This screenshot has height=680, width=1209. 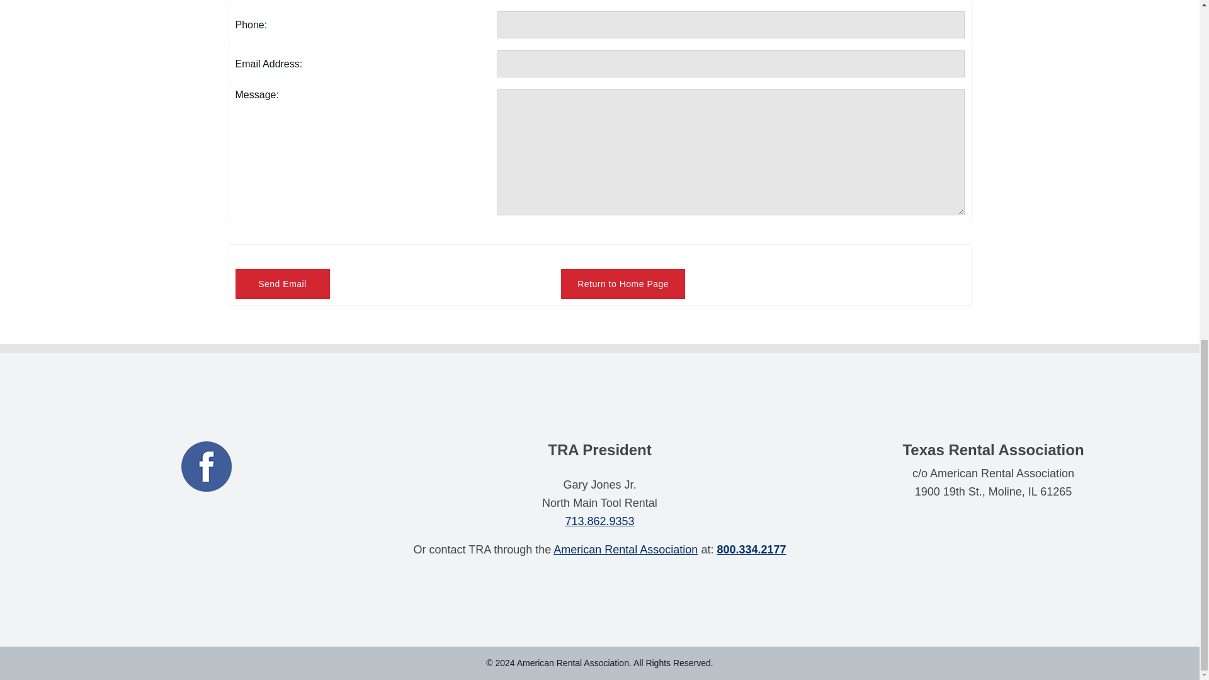 I want to click on Send Email, so click(x=283, y=283).